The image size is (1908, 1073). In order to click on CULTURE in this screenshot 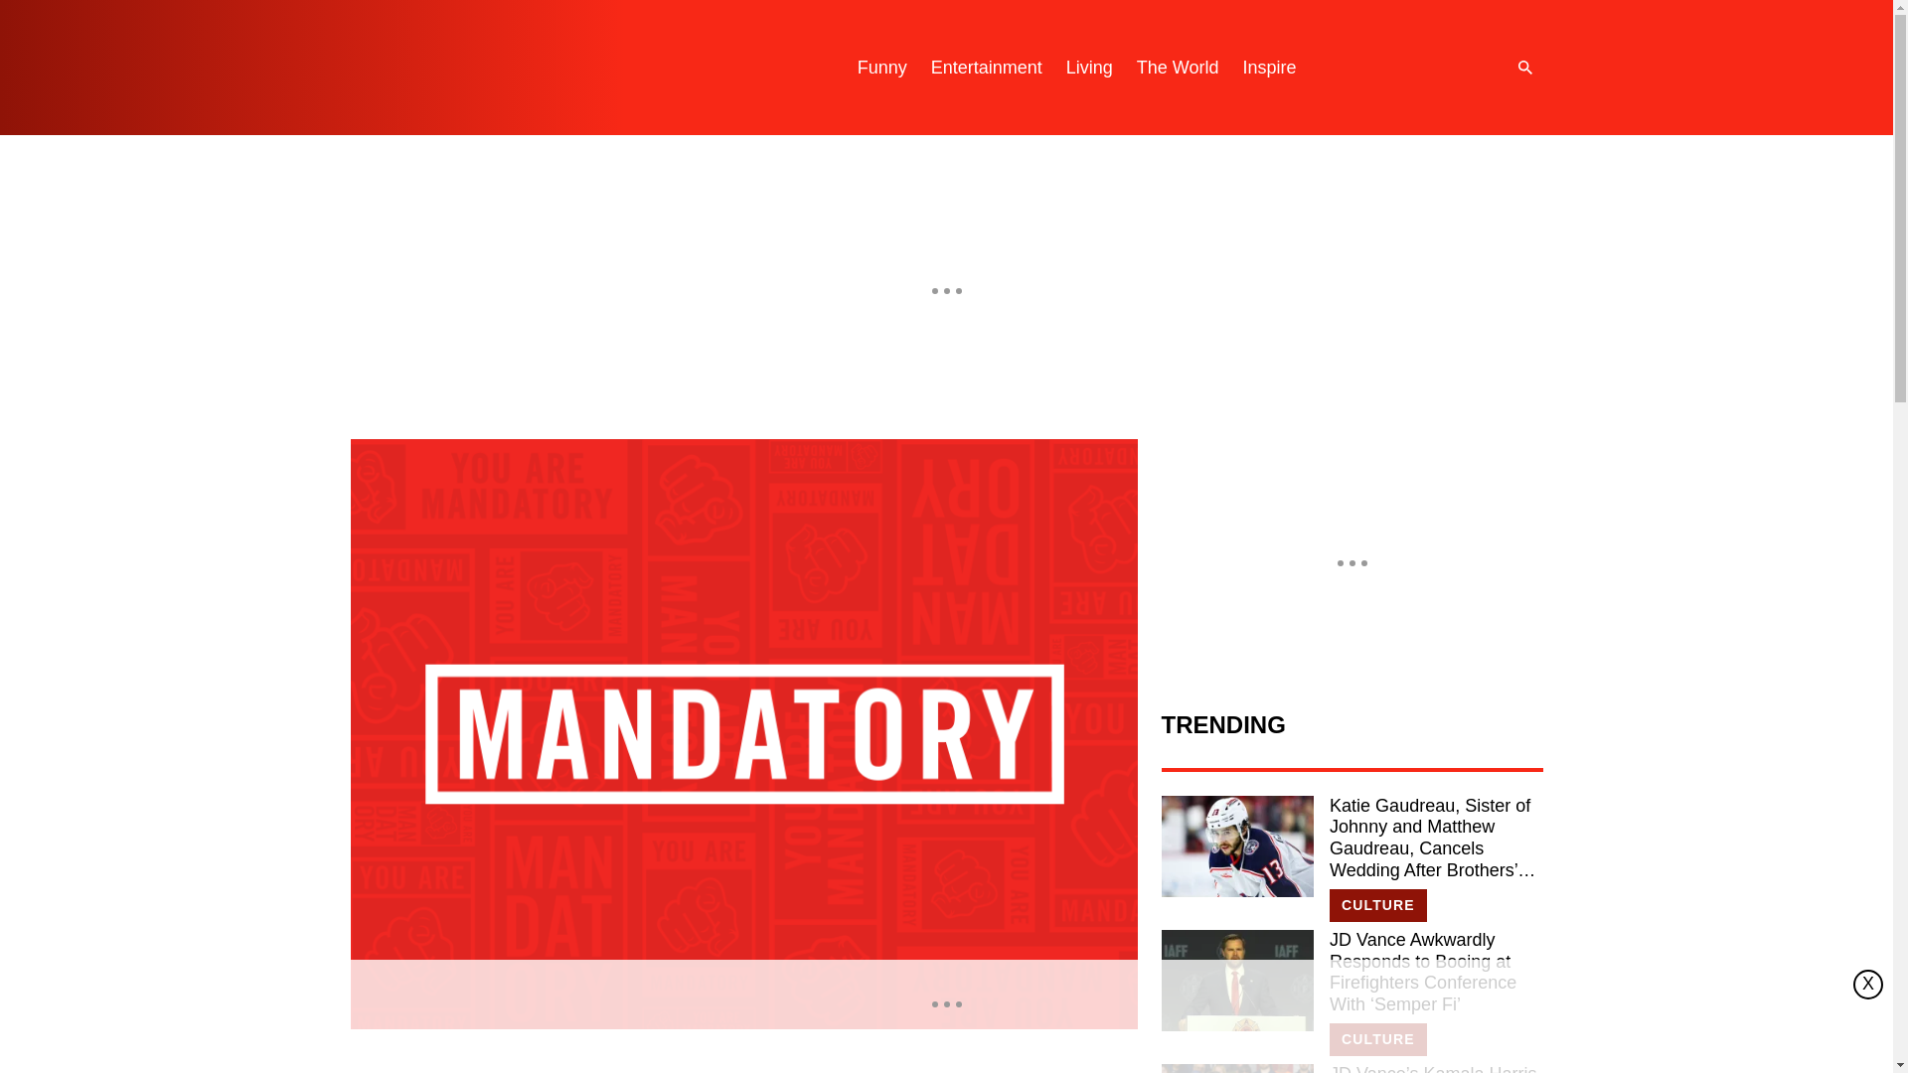, I will do `click(1378, 1039)`.